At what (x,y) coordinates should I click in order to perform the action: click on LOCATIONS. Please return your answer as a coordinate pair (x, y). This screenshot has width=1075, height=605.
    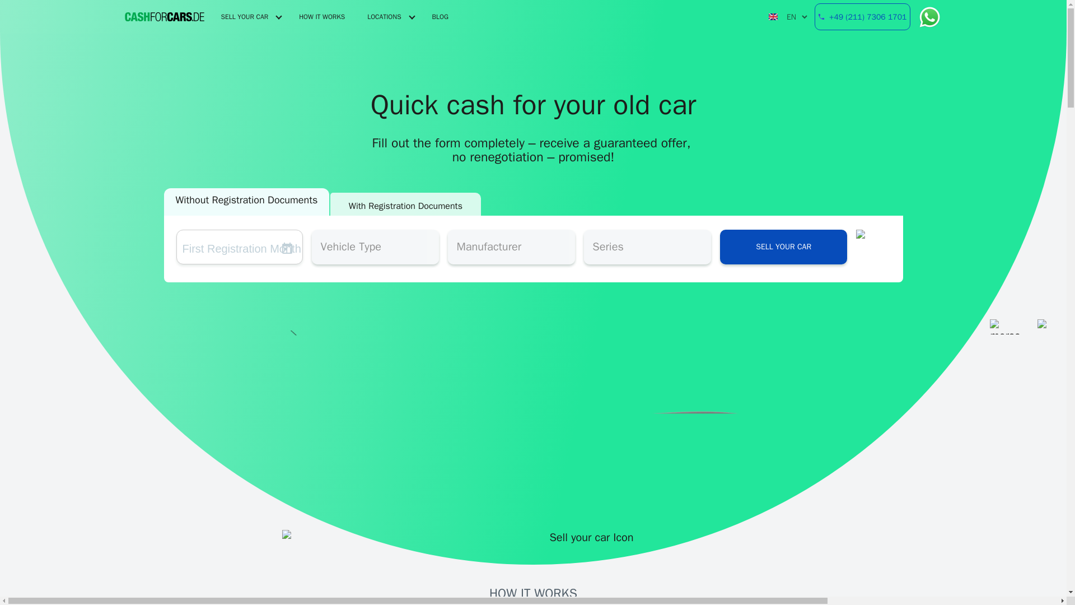
    Looking at the image, I should click on (384, 17).